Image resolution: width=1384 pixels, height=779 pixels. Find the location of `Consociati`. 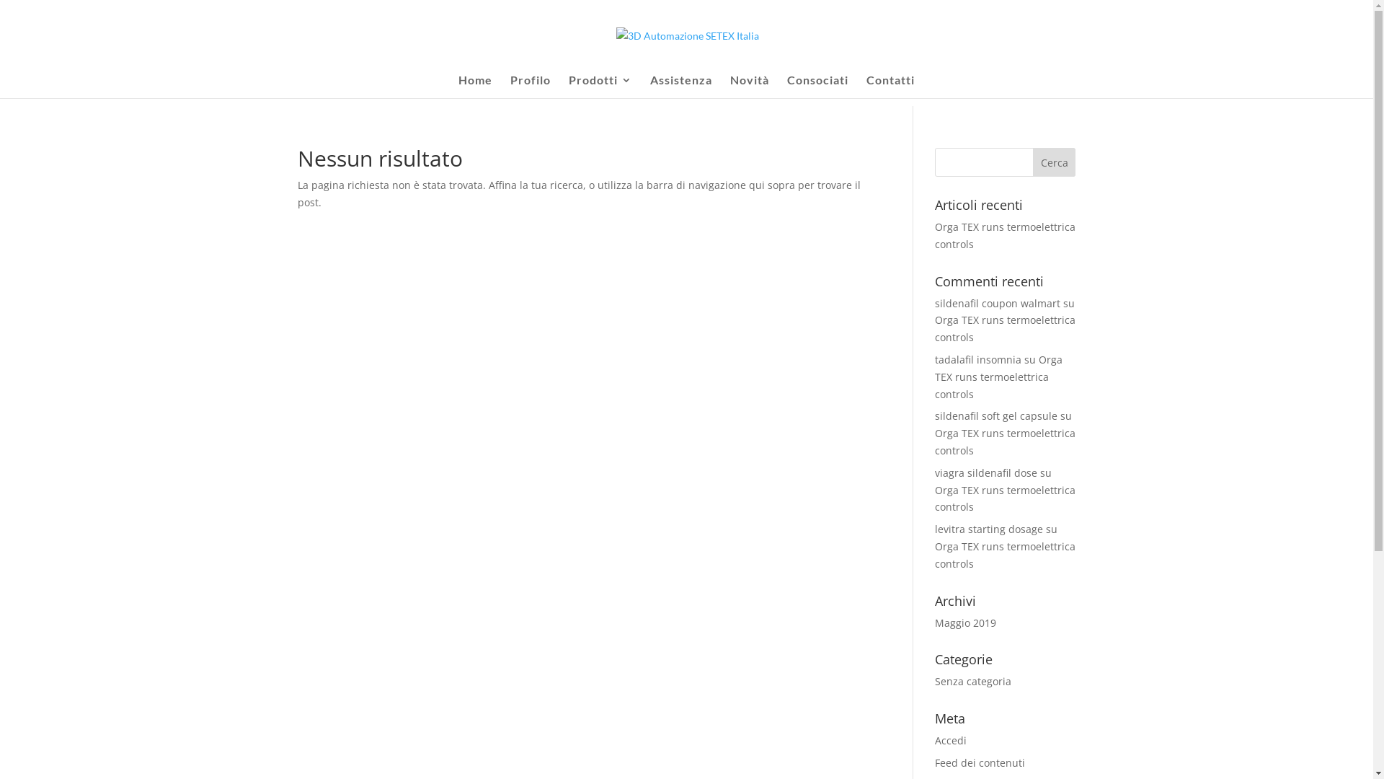

Consociati is located at coordinates (817, 87).